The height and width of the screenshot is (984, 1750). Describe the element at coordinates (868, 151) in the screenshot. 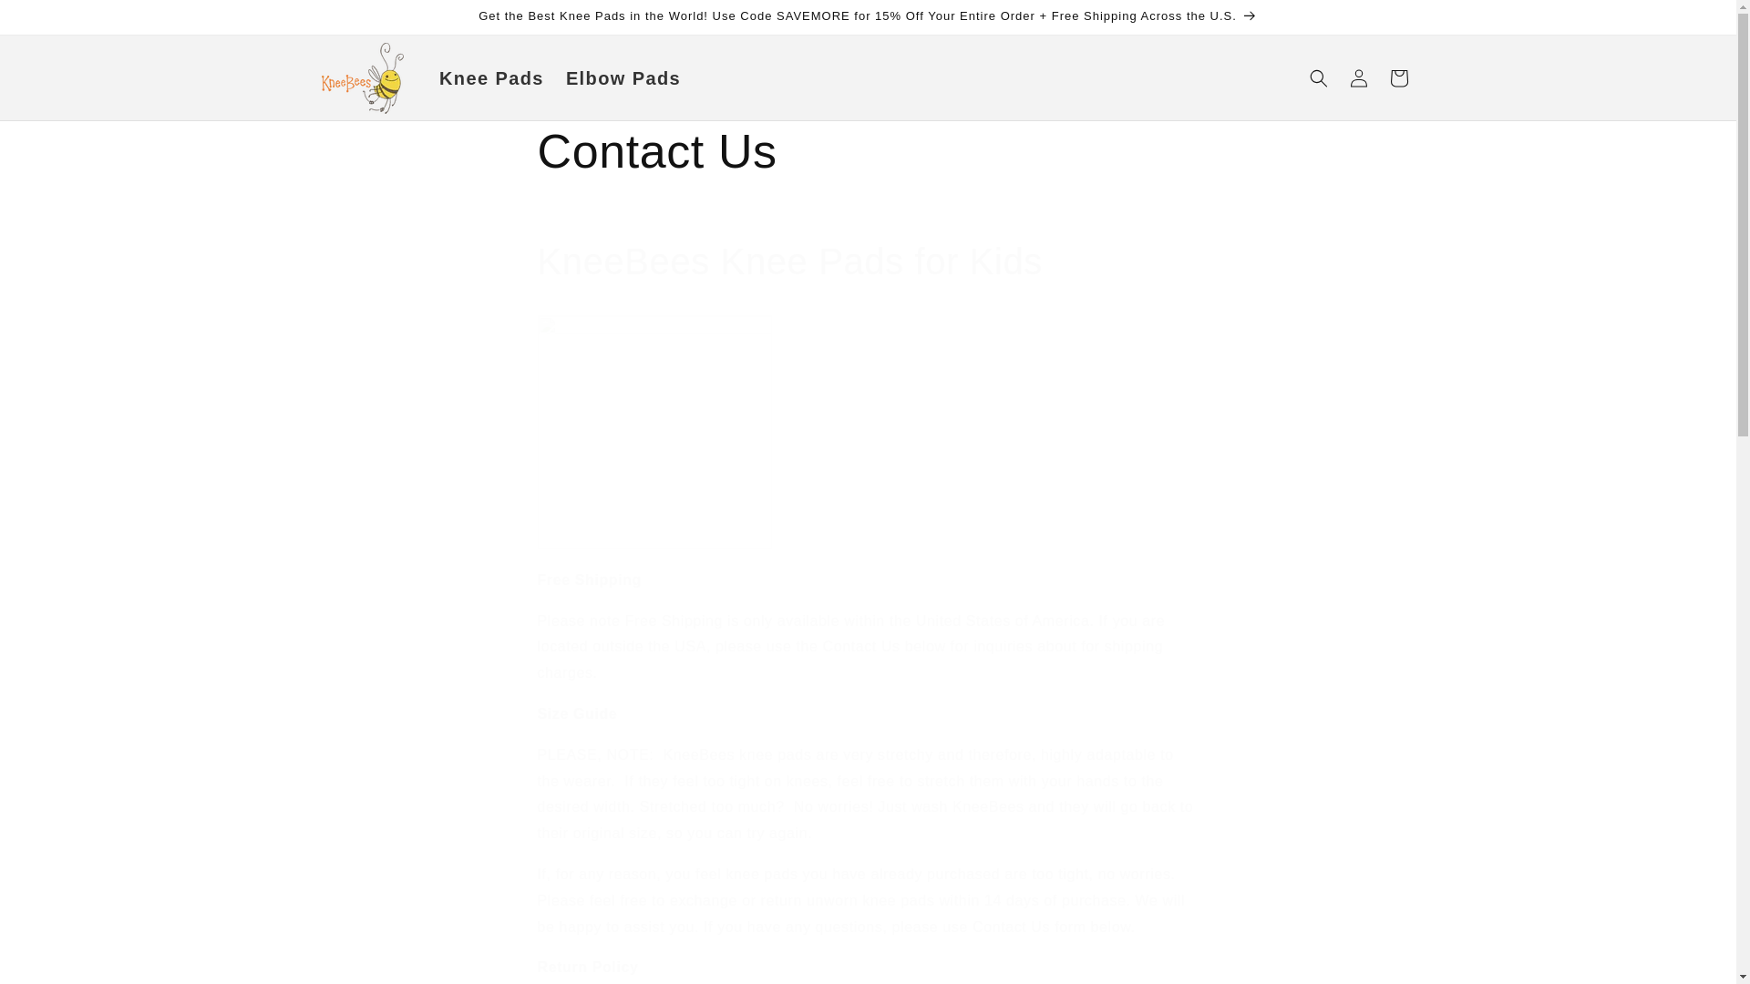

I see `Contact Us` at that location.